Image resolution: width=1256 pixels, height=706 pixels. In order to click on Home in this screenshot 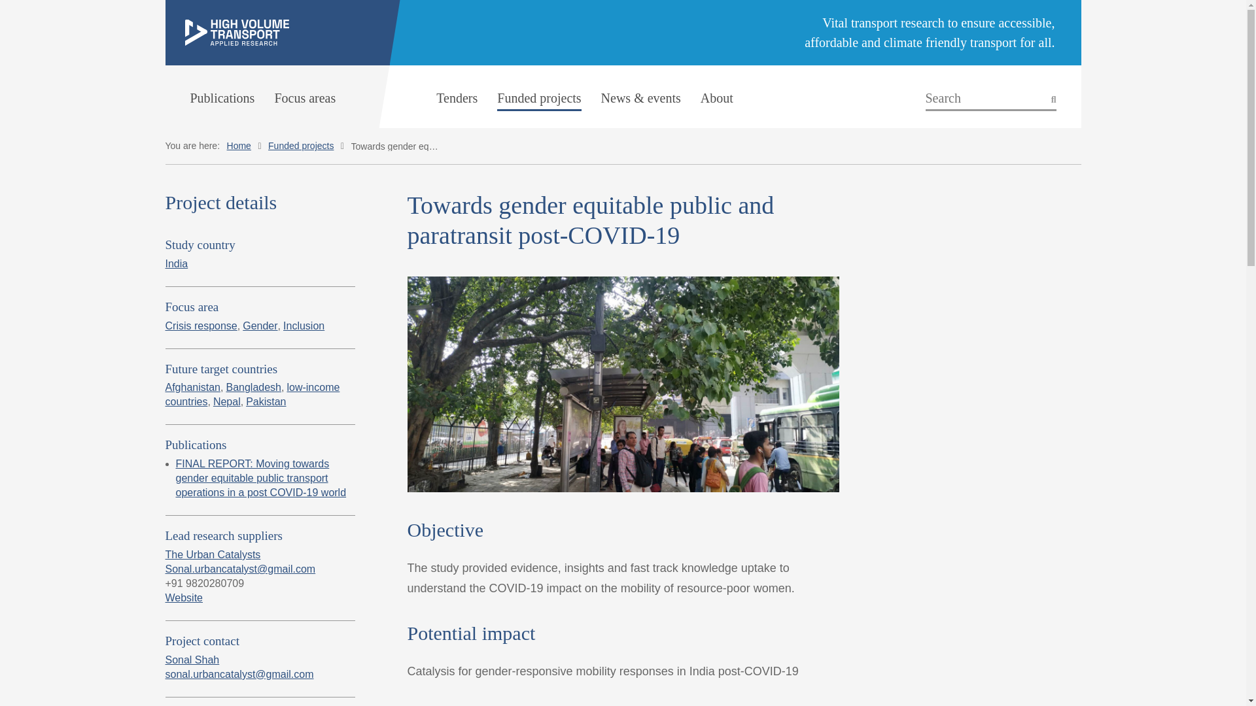, I will do `click(239, 145)`.